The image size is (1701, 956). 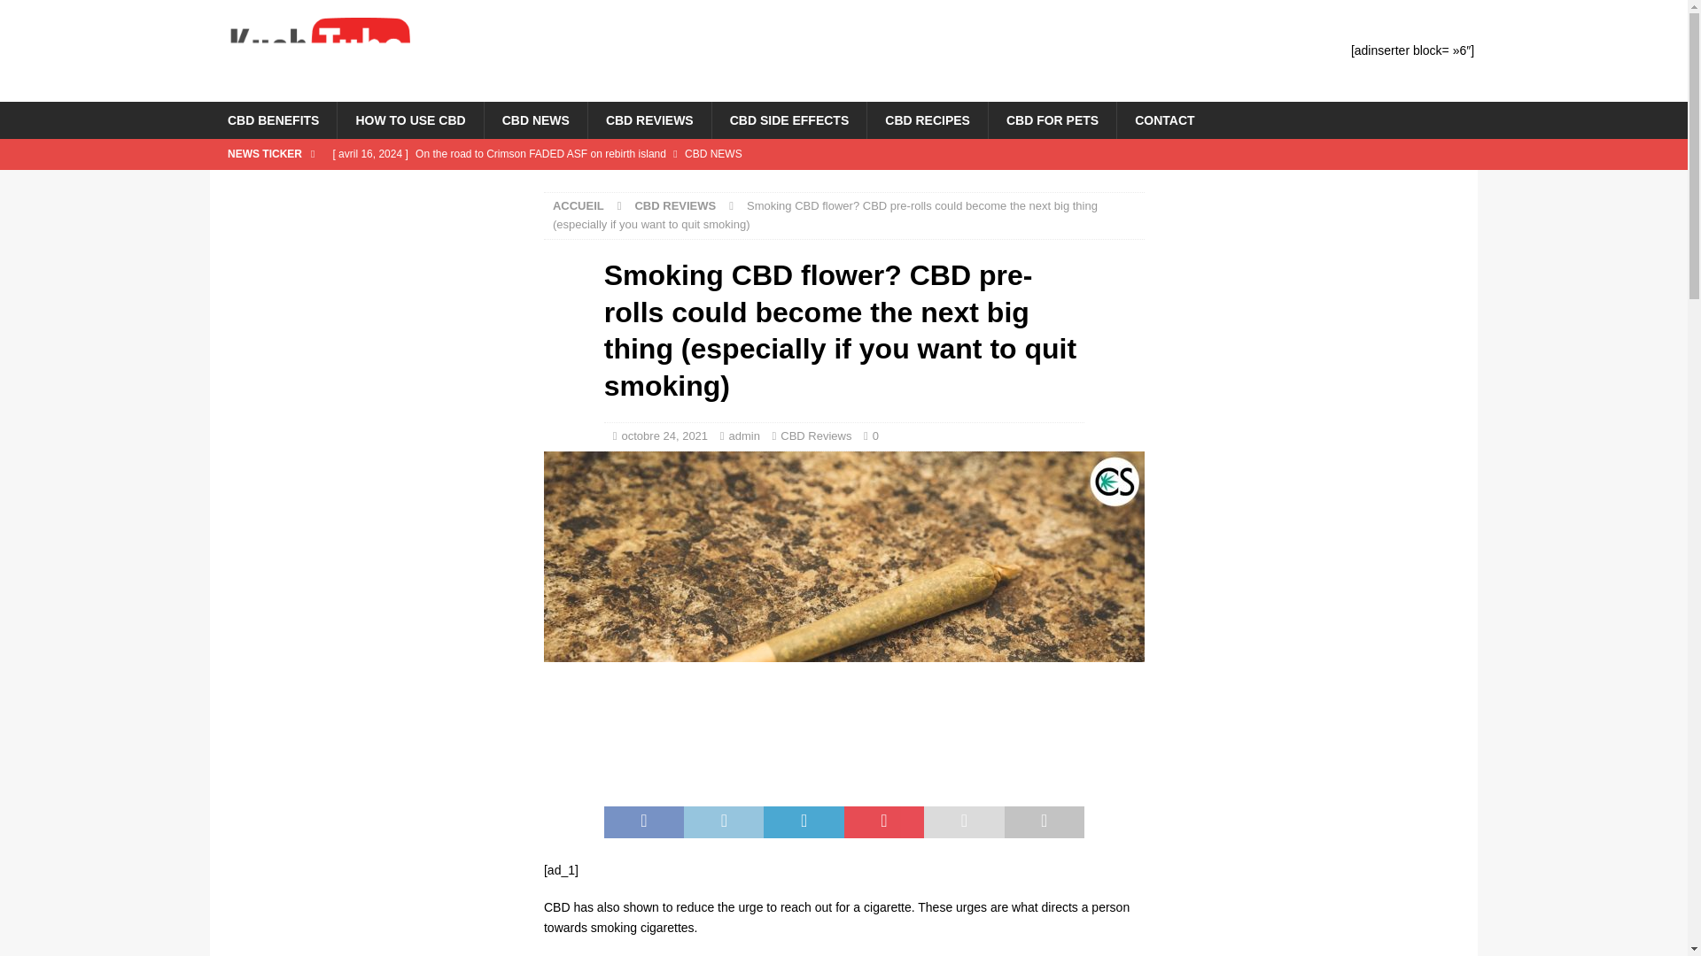 What do you see at coordinates (578, 205) in the screenshot?
I see `ACCUEIL` at bounding box center [578, 205].